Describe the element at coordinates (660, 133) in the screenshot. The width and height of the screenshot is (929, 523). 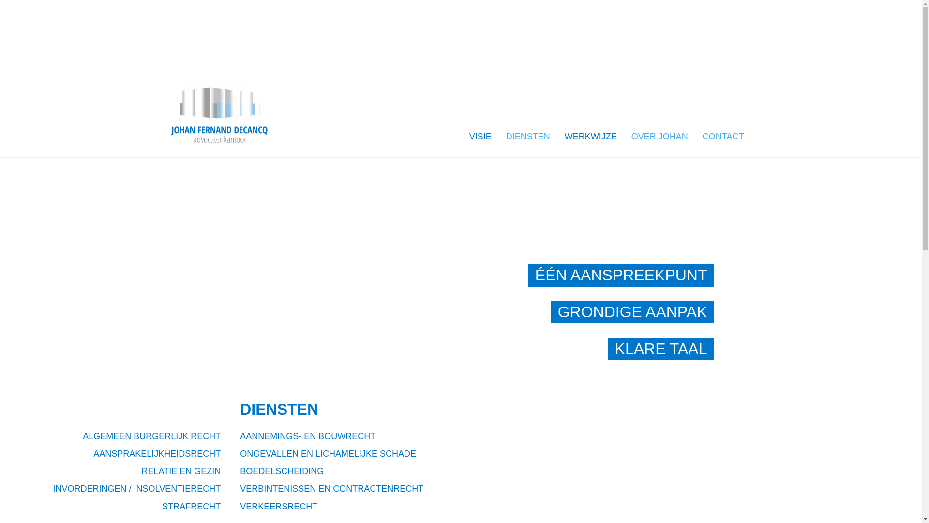
I see `OVER JOHAN` at that location.